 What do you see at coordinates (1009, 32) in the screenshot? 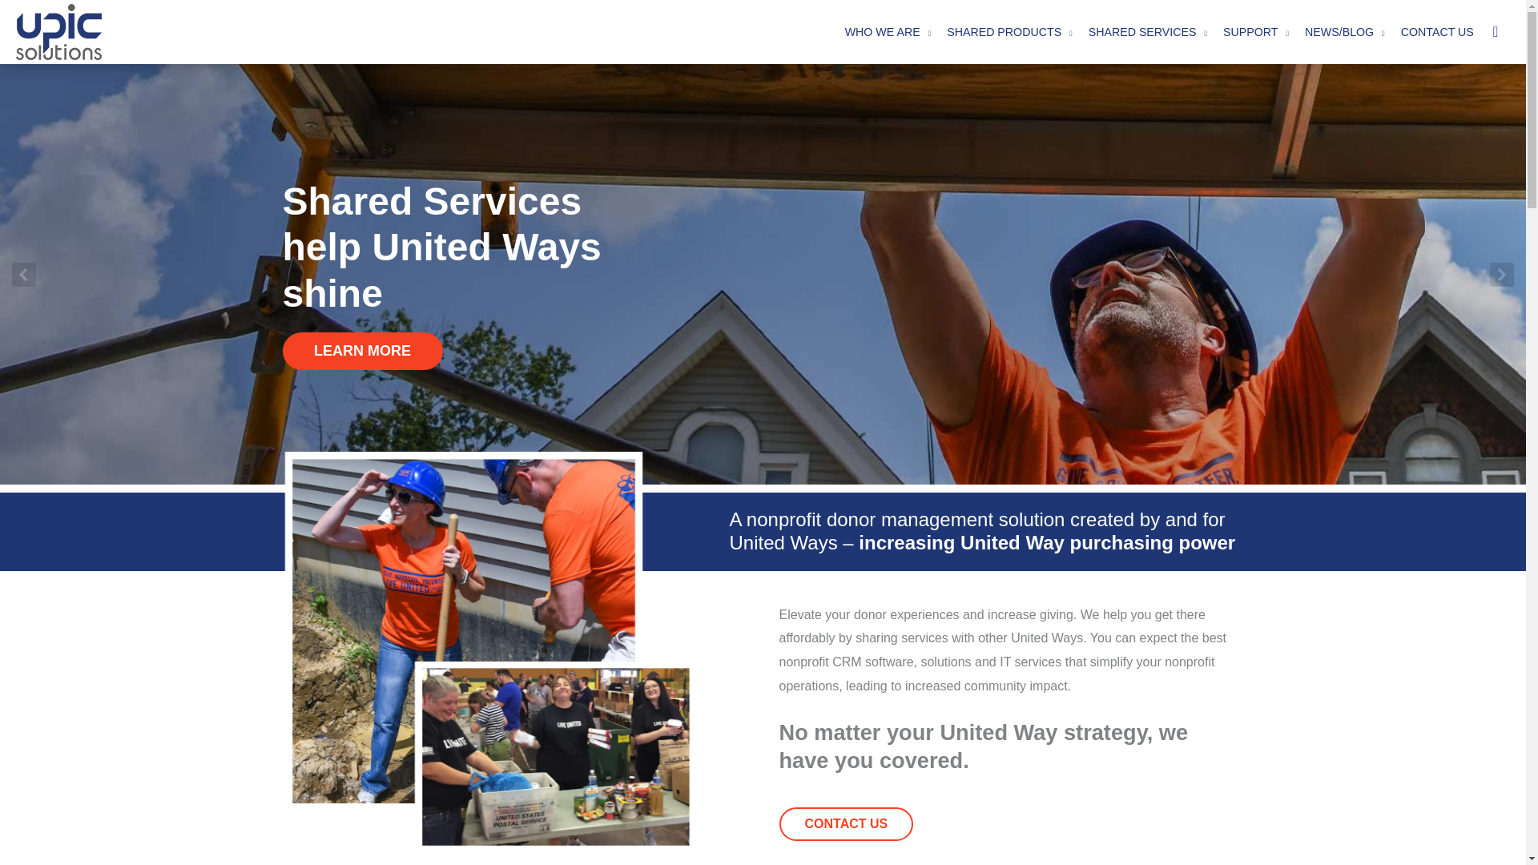
I see `SHARED PRODUCTS` at bounding box center [1009, 32].